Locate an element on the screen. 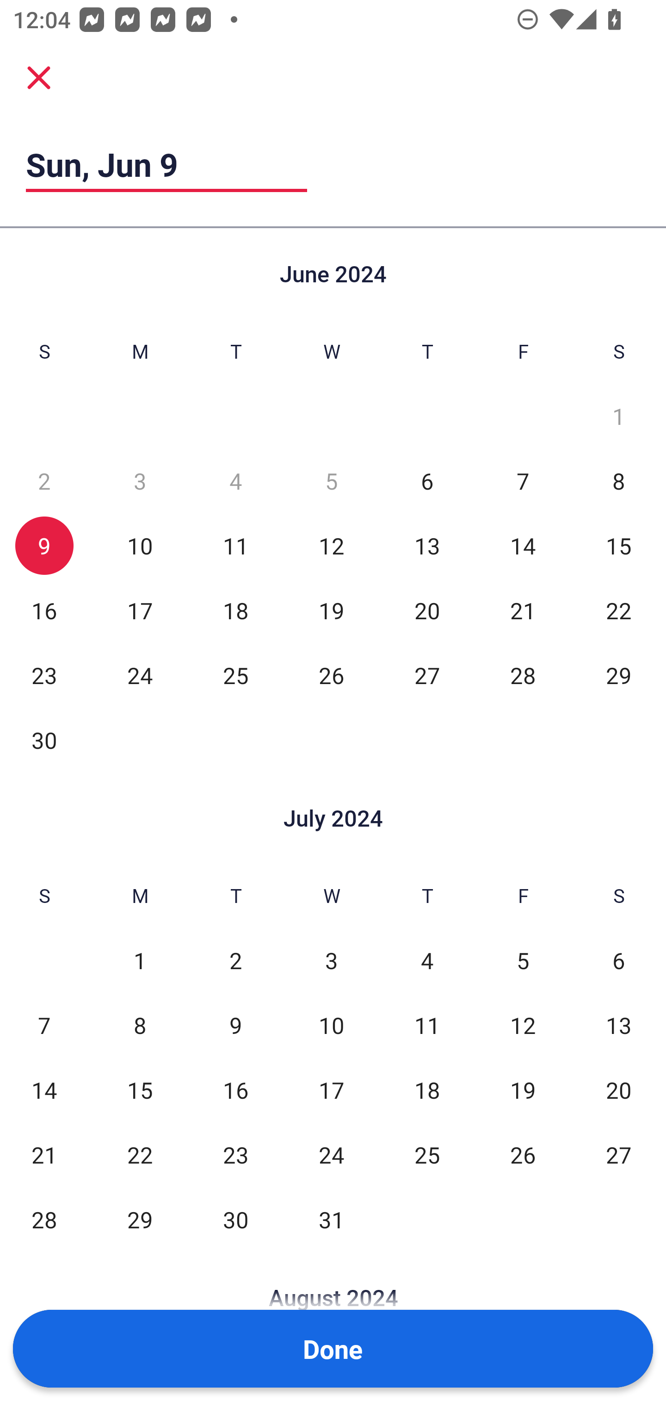 The width and height of the screenshot is (666, 1407). 6 Thu, Jun 6, Not Selected is located at coordinates (427, 481).